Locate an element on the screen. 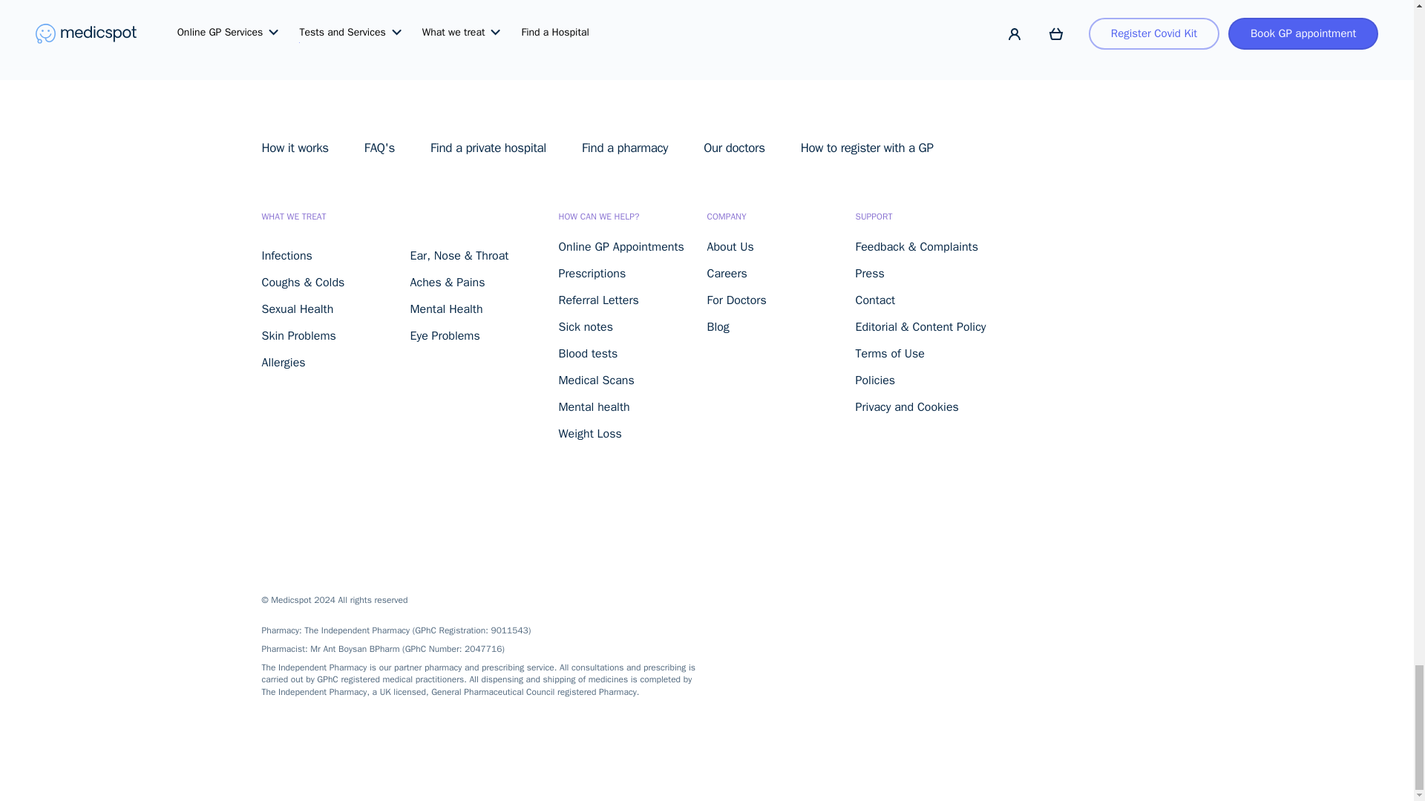  Prescriptions is located at coordinates (592, 273).